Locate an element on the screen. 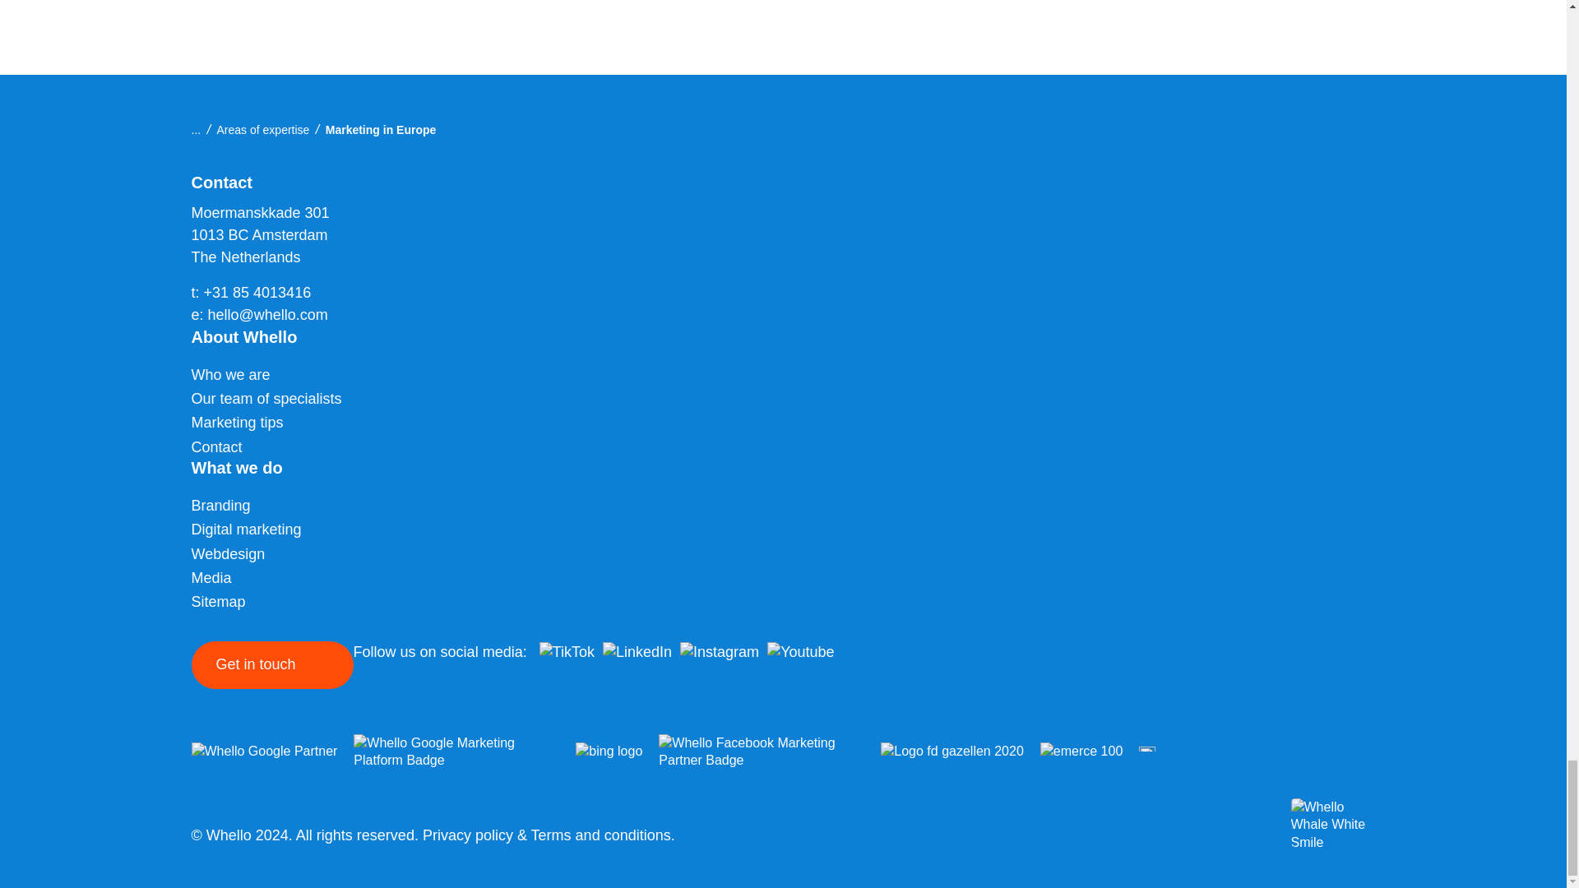 The width and height of the screenshot is (1579, 888). Go to Areas of expertise. is located at coordinates (263, 130).